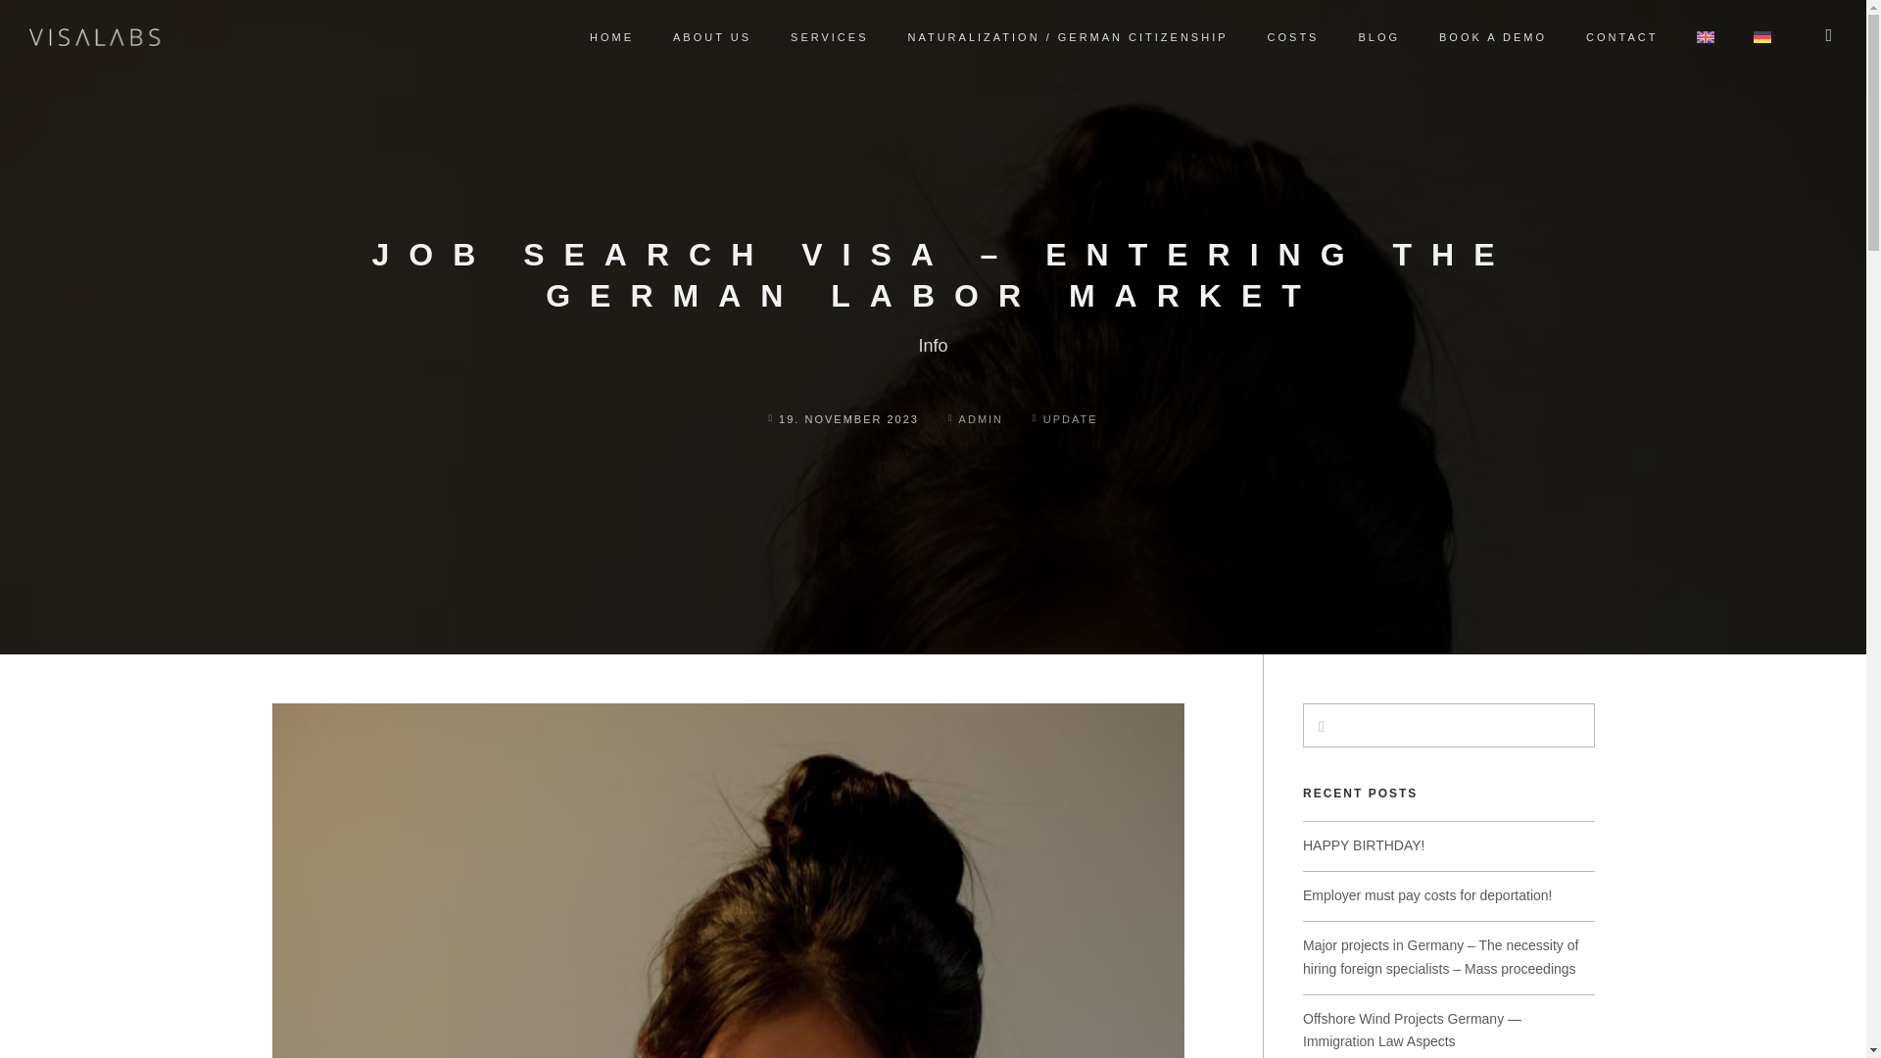 Image resolution: width=1881 pixels, height=1058 pixels. I want to click on CONTACT, so click(1620, 37).